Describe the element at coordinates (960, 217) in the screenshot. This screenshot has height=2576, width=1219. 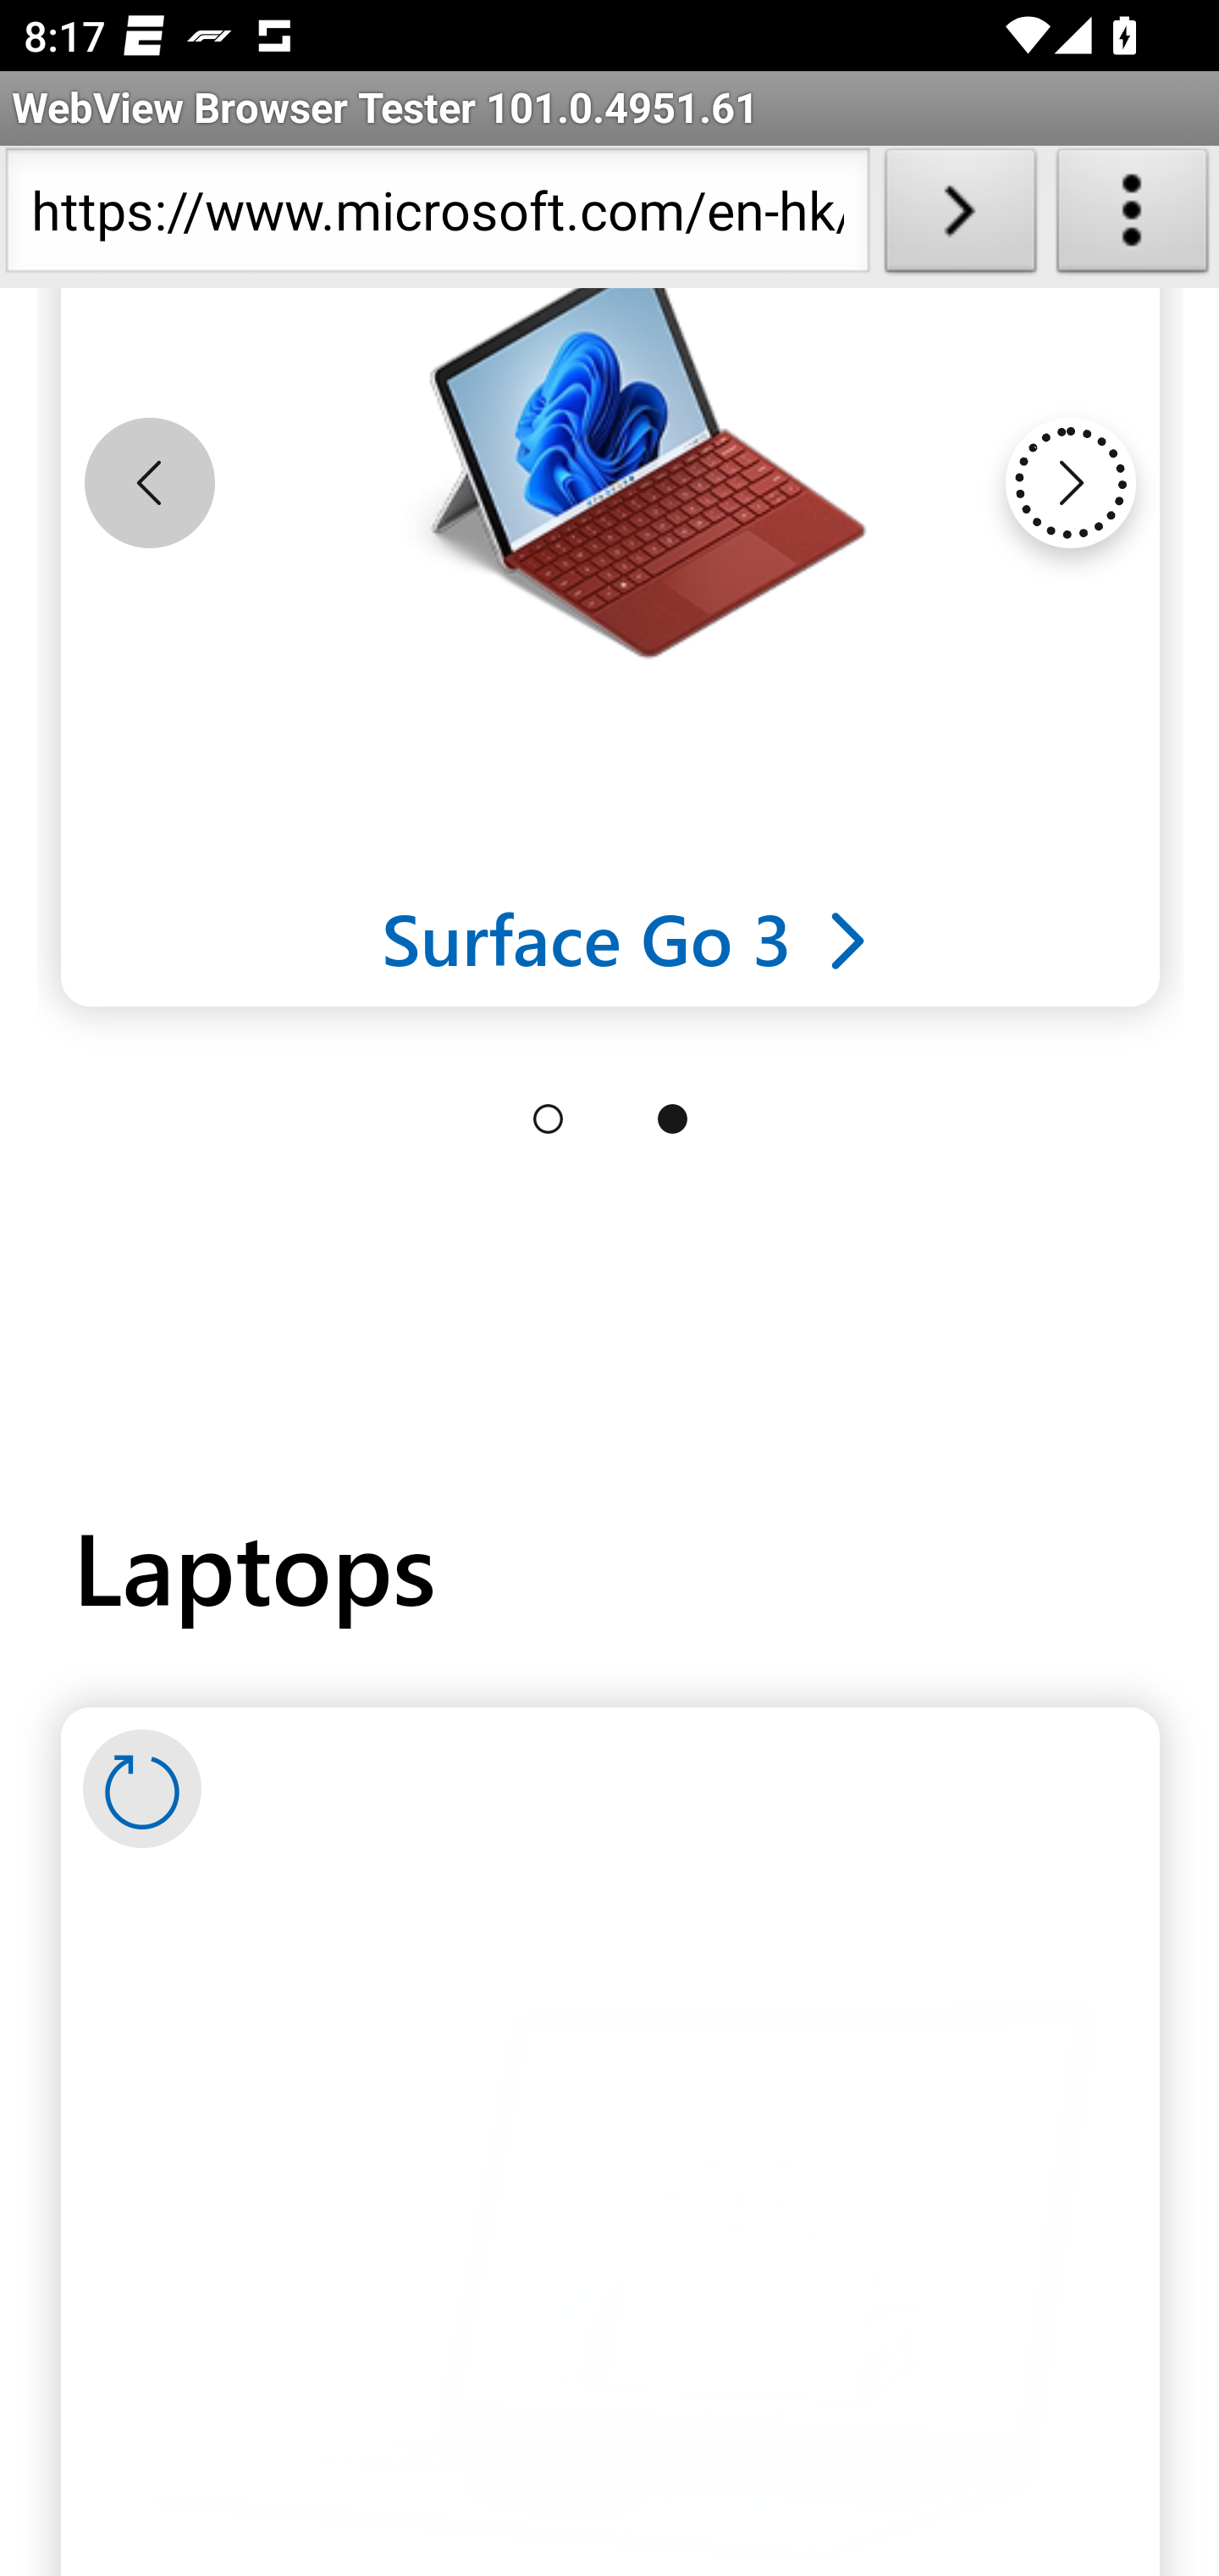
I see `Load URL` at that location.